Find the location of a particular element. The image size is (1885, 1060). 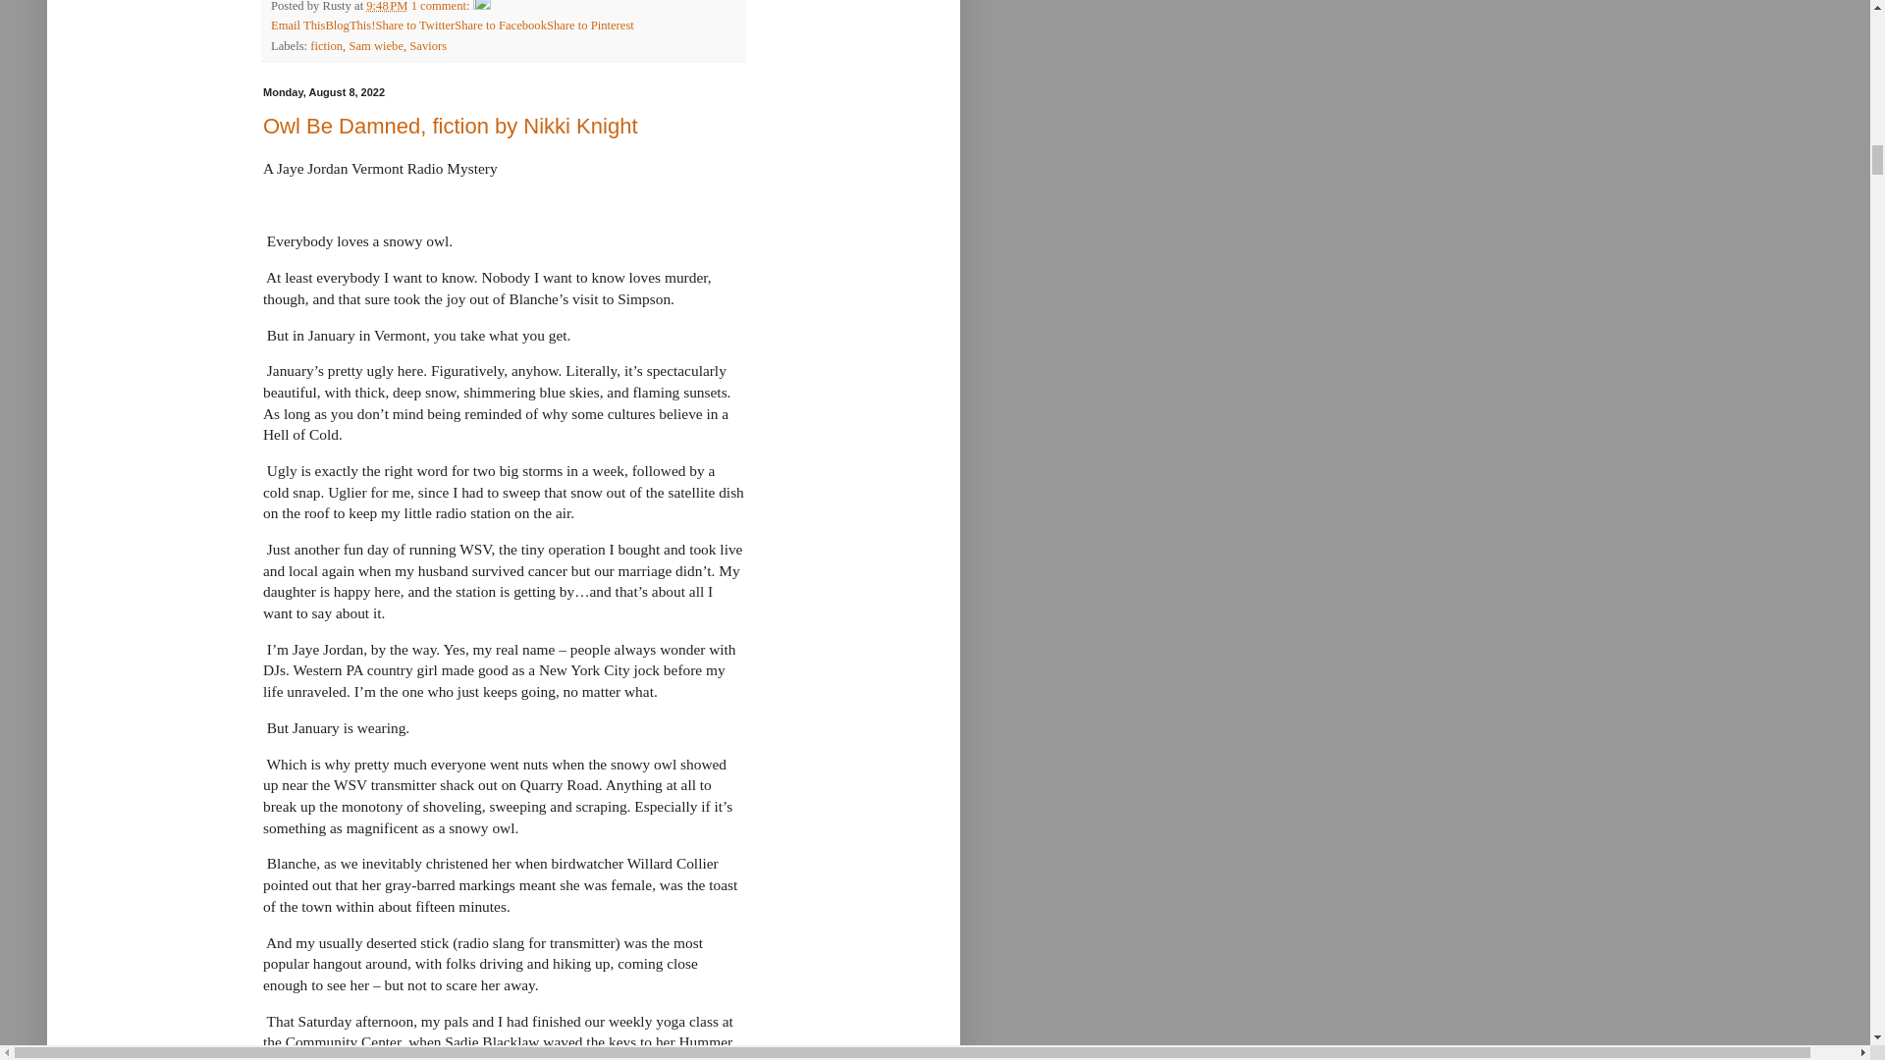

Share to Facebook is located at coordinates (500, 26).